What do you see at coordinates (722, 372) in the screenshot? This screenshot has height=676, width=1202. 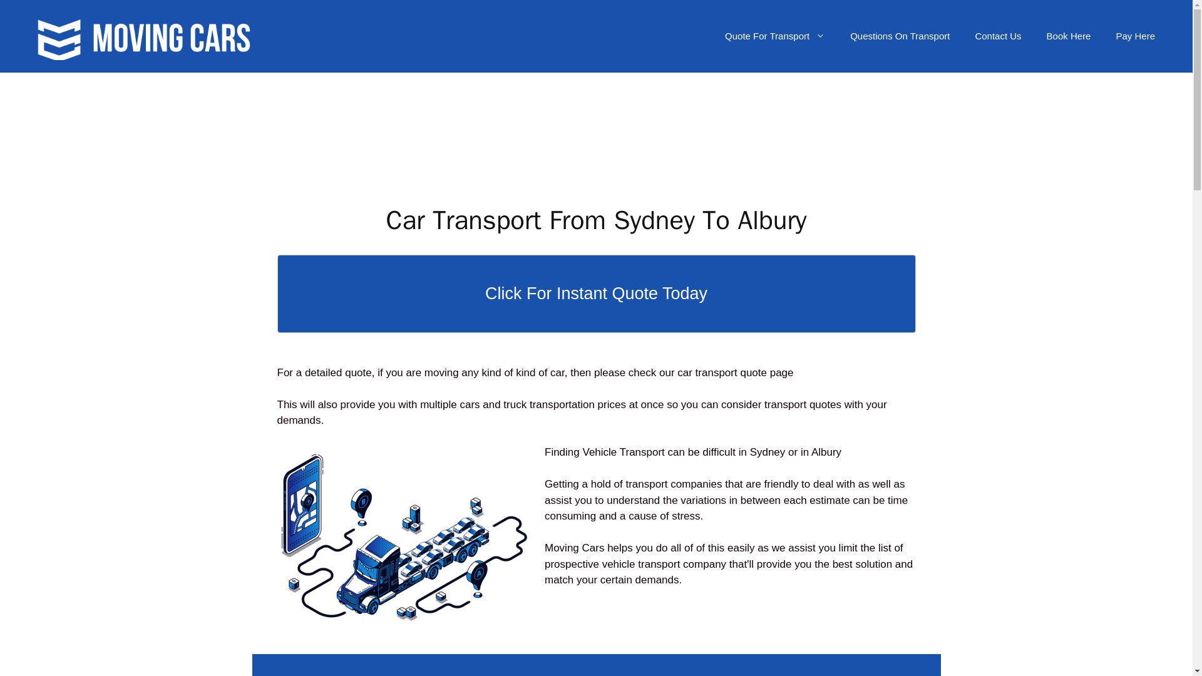 I see `car transport quote` at bounding box center [722, 372].